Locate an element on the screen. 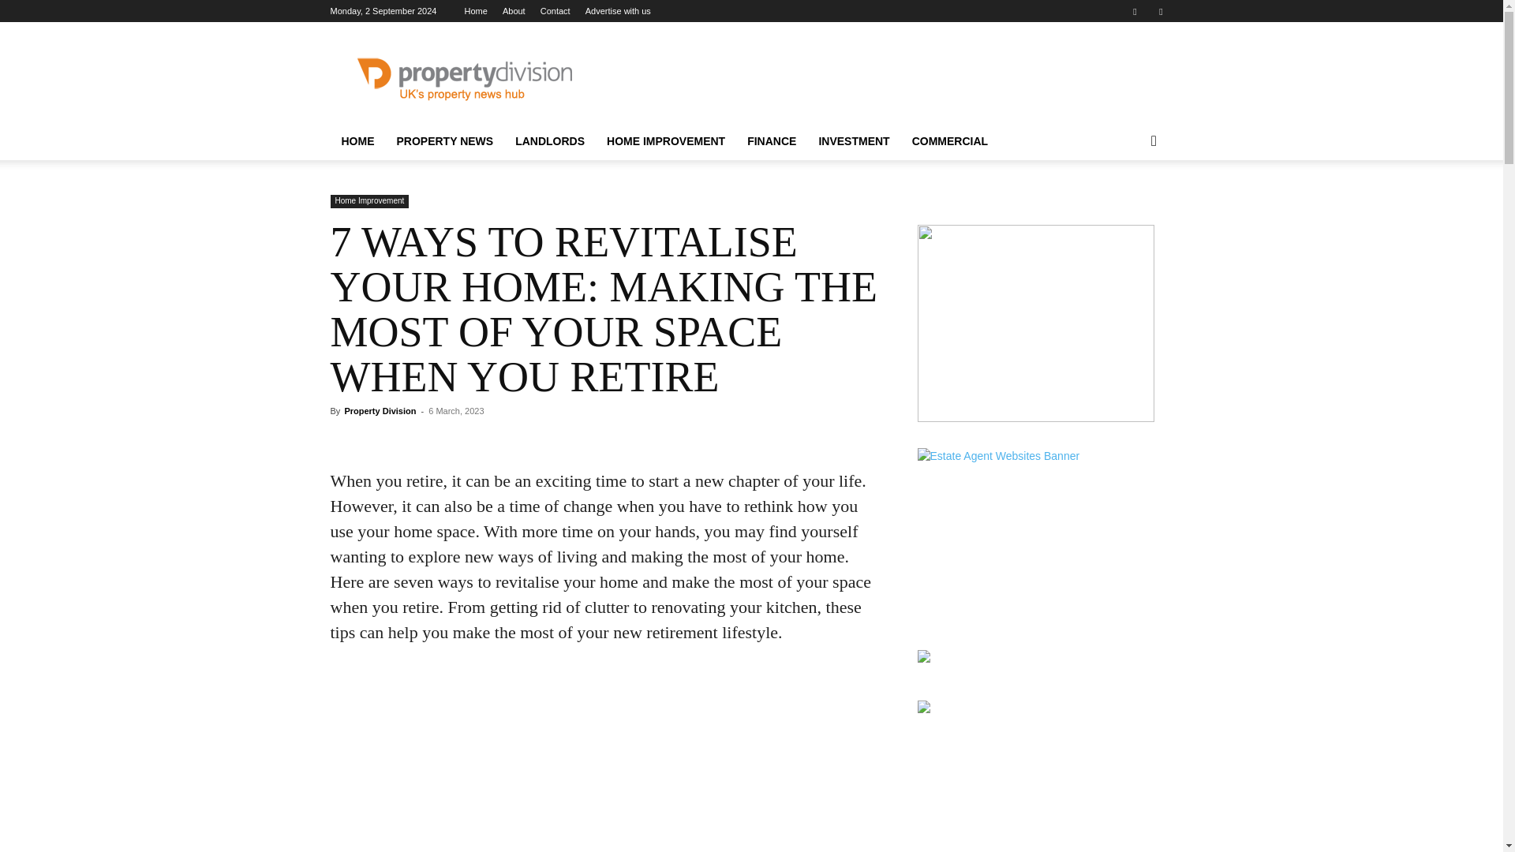 The width and height of the screenshot is (1515, 852). Advertise with us is located at coordinates (618, 11).